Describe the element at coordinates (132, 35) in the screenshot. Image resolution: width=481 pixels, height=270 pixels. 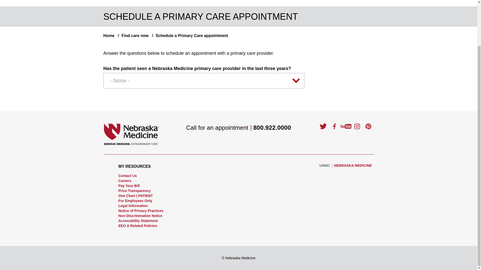
I see `Find care now` at that location.